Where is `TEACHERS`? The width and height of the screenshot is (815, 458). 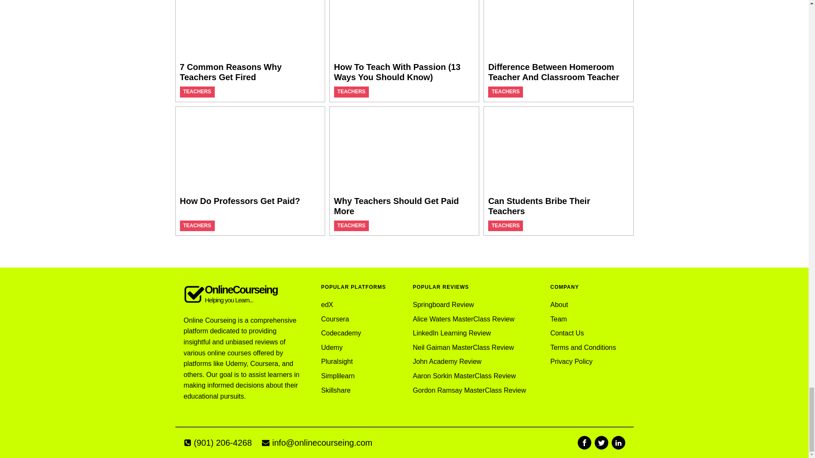
TEACHERS is located at coordinates (351, 225).